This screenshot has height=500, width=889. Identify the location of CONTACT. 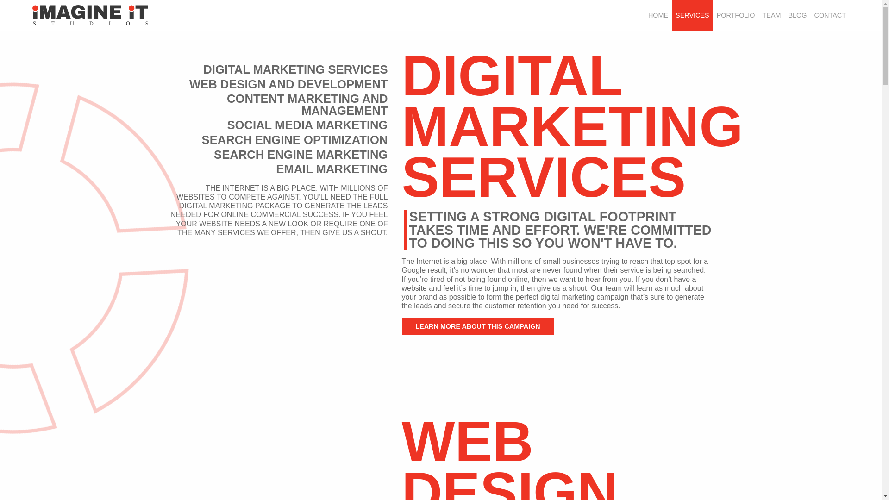
(830, 16).